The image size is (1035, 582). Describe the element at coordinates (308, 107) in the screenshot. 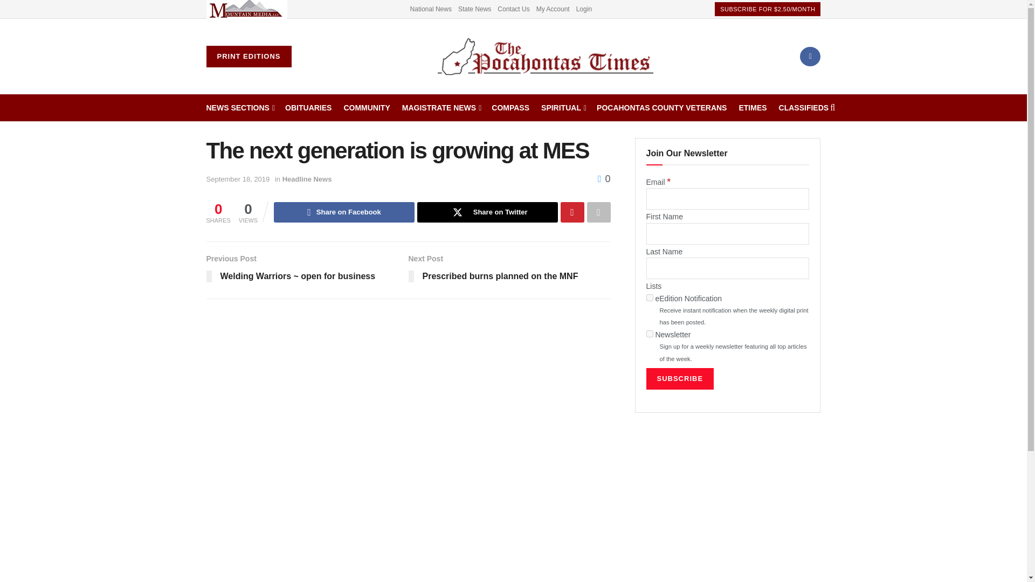

I see `OBITUARIES` at that location.